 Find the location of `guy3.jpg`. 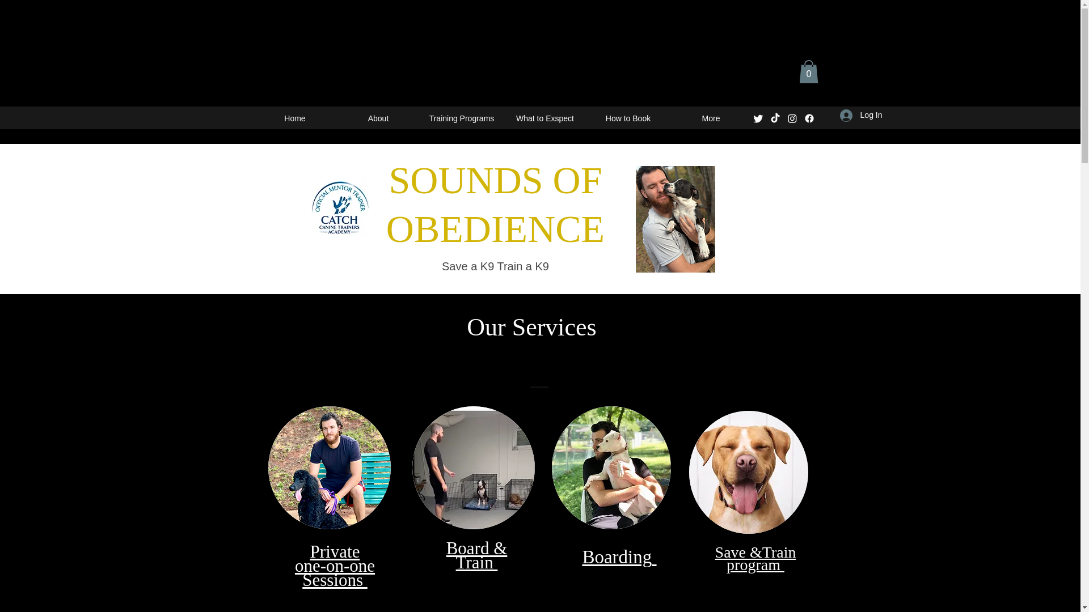

guy3.jpg is located at coordinates (861, 115).